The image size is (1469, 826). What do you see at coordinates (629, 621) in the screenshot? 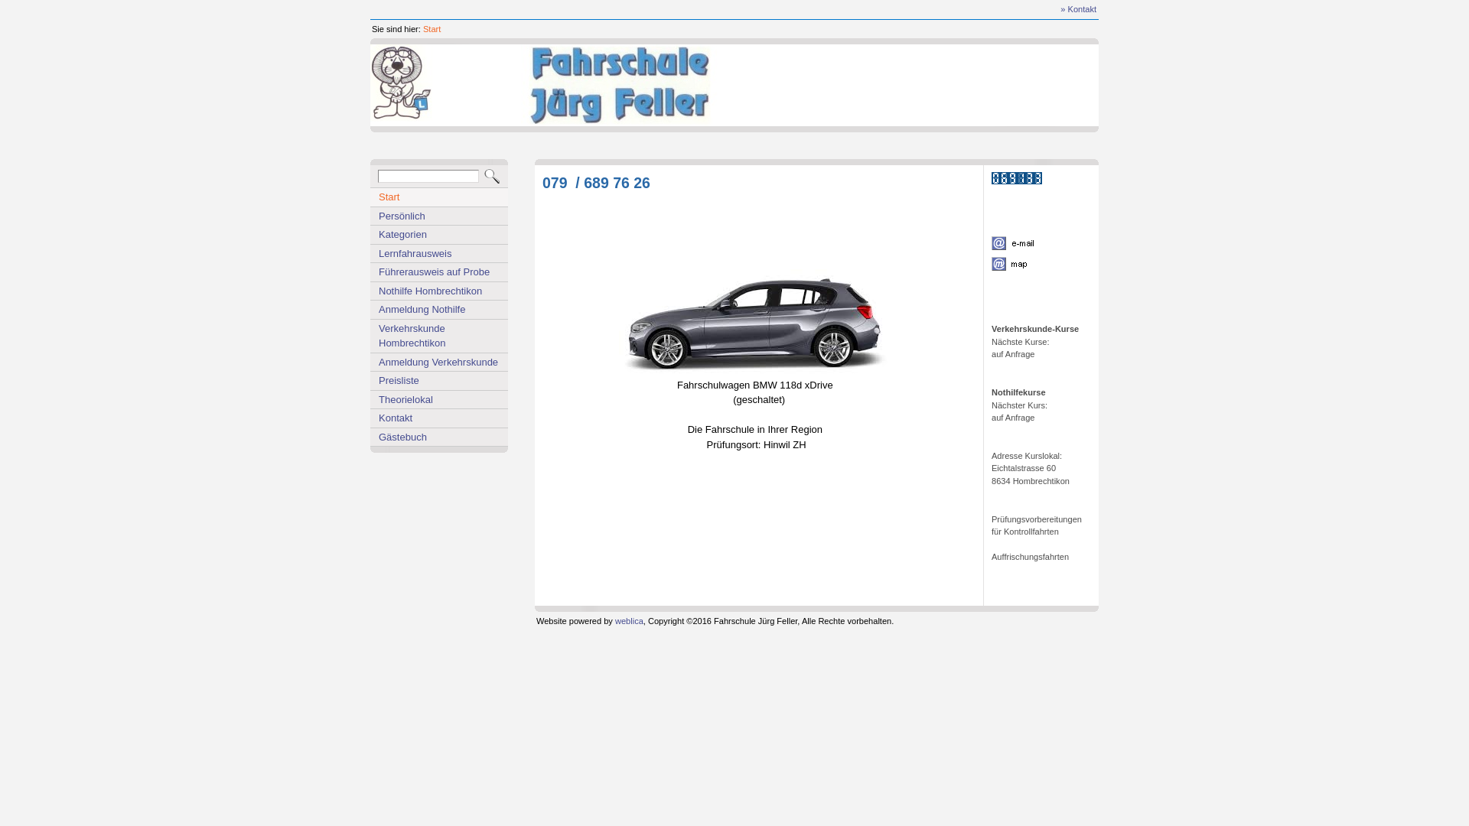
I see `weblica` at bounding box center [629, 621].